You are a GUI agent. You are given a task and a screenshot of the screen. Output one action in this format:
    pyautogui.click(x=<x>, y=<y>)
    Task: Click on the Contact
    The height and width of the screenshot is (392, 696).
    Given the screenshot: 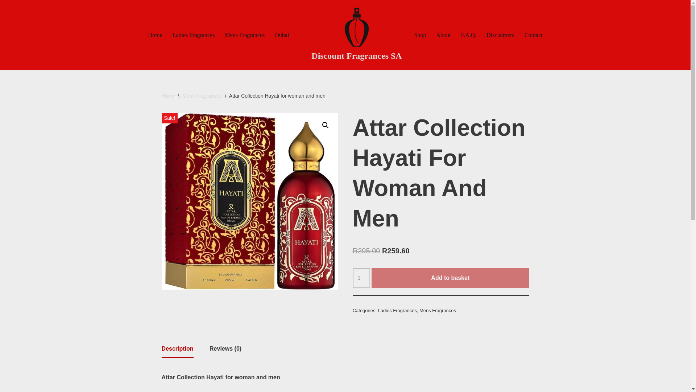 What is the action you would take?
    pyautogui.click(x=534, y=35)
    